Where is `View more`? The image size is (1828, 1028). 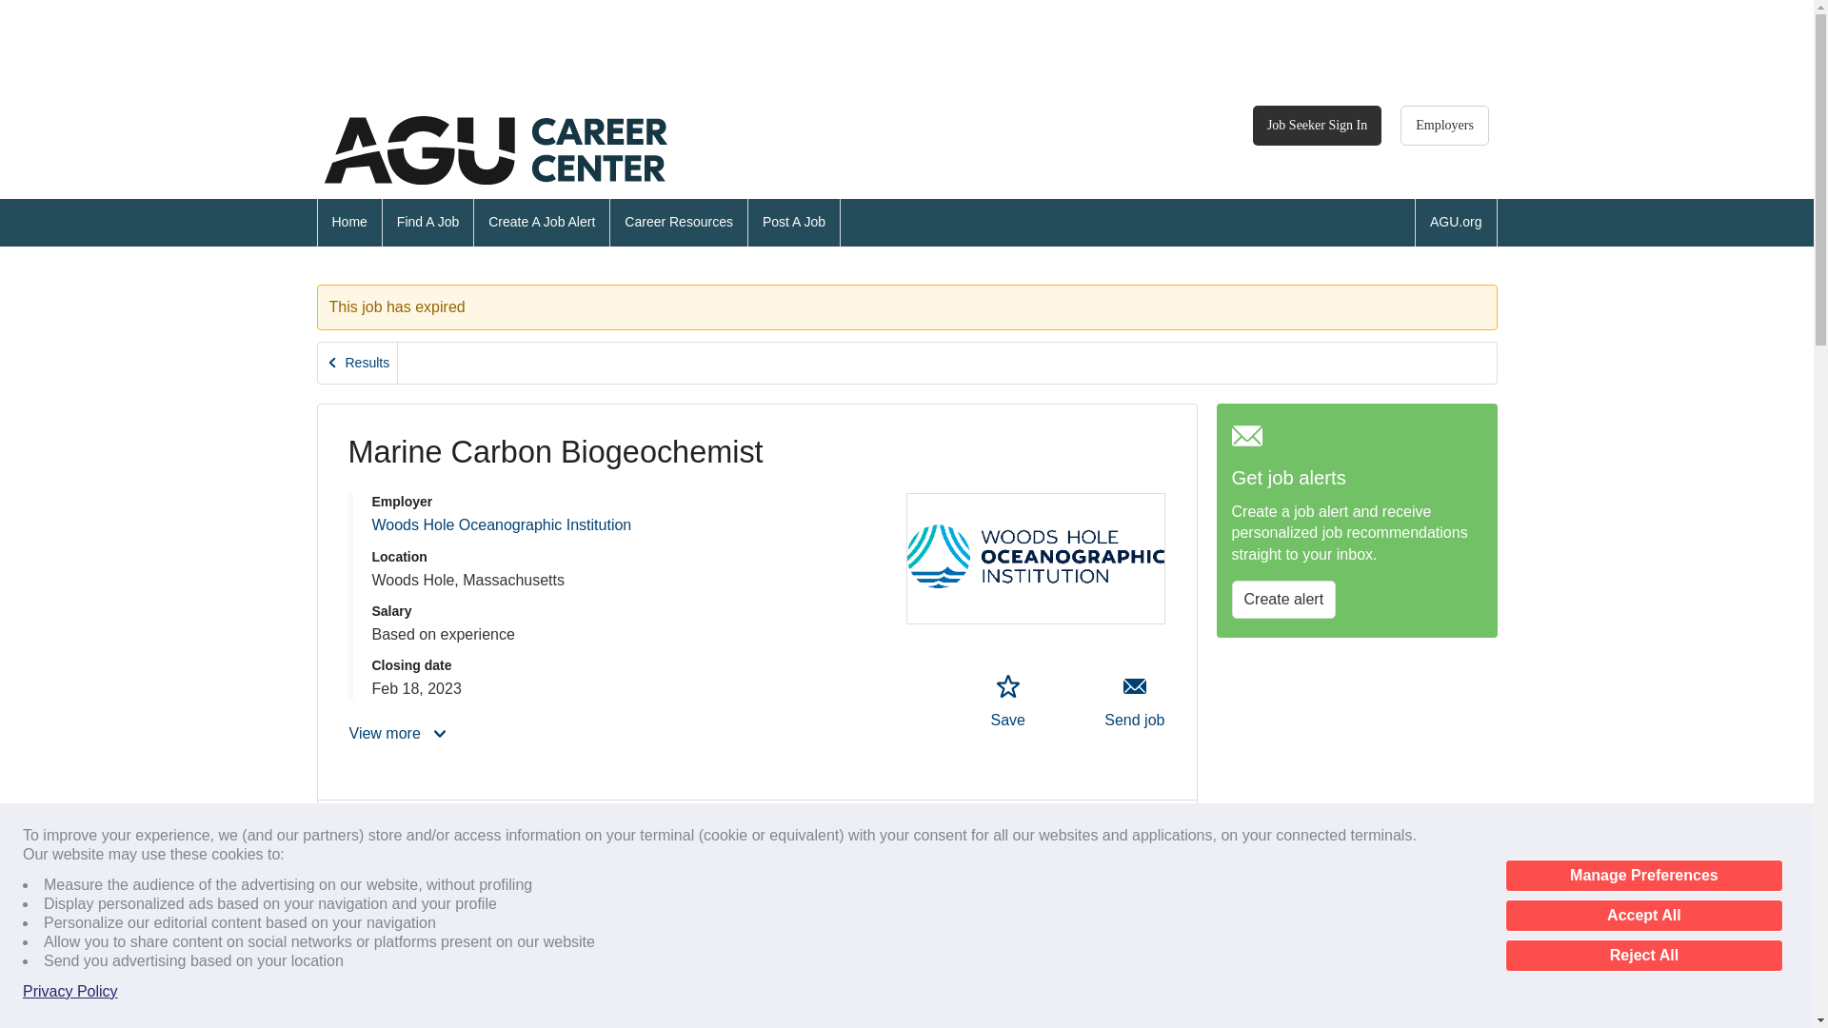 View more is located at coordinates (399, 733).